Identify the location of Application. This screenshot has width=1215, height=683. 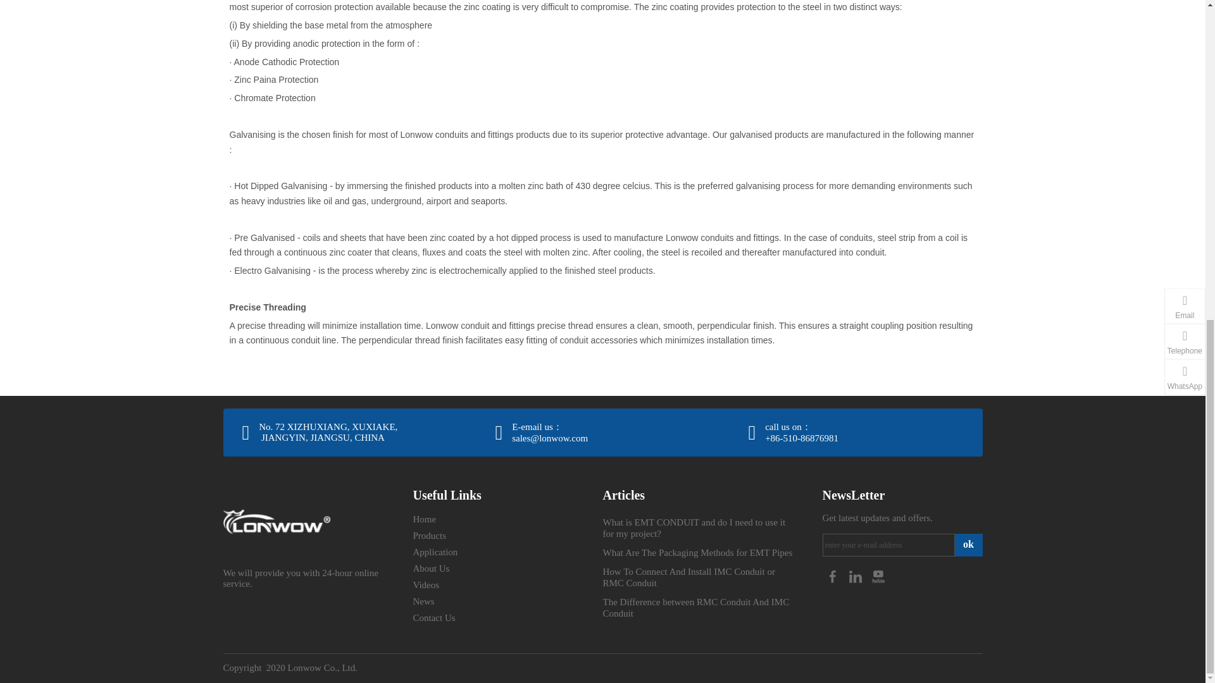
(435, 552).